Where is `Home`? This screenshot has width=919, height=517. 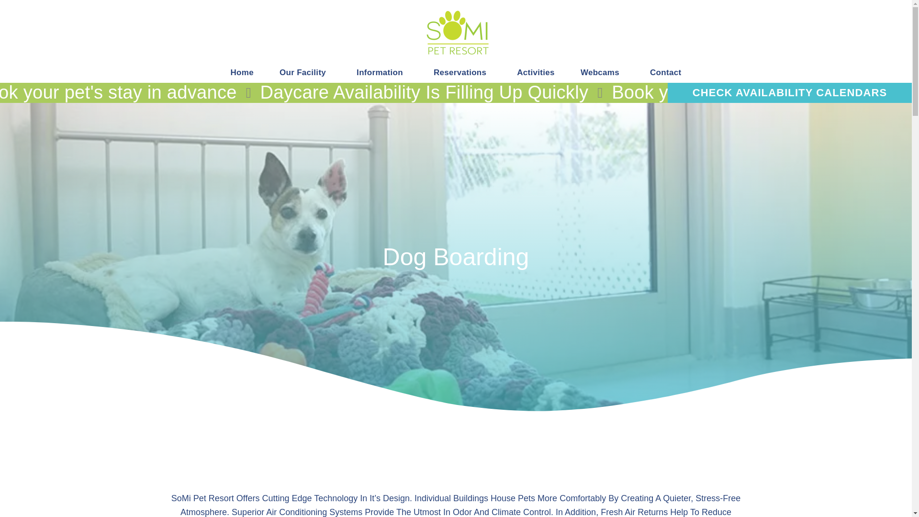 Home is located at coordinates (242, 72).